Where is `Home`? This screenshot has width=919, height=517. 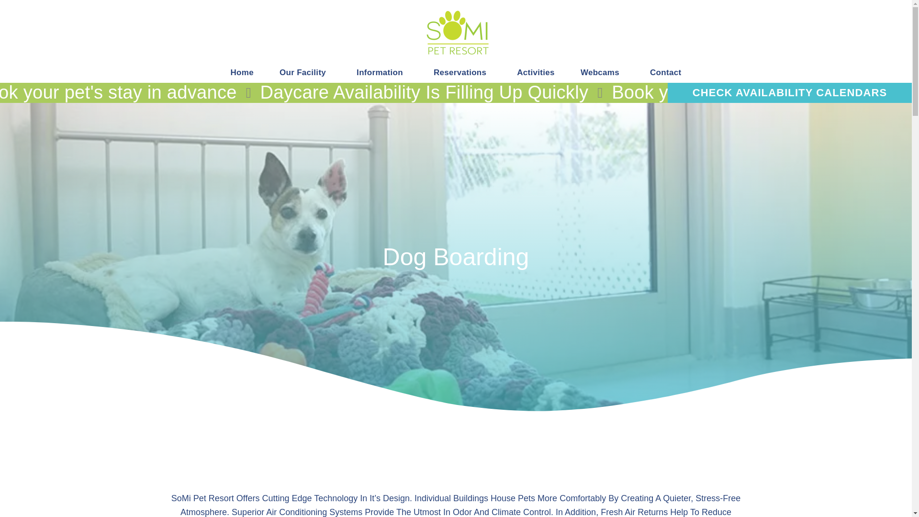 Home is located at coordinates (242, 72).